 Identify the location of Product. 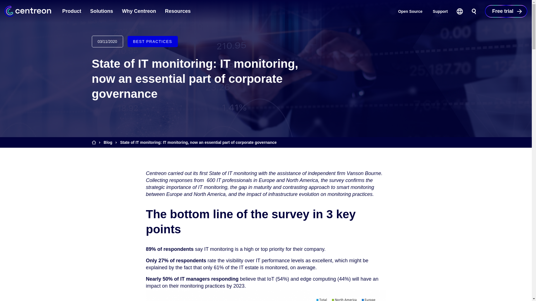
(72, 11).